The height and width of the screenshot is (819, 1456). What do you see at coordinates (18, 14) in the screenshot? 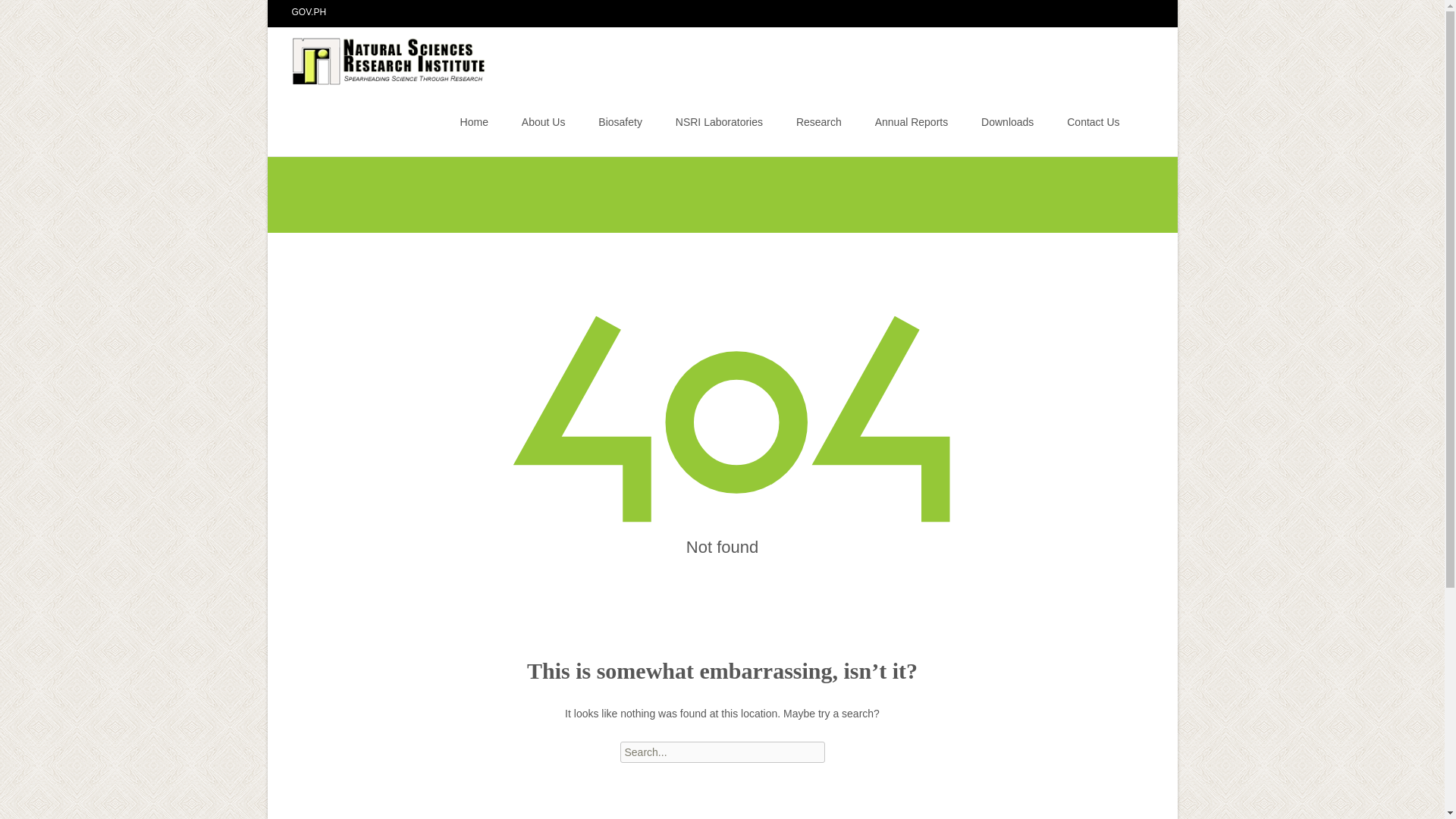
I see `Search` at bounding box center [18, 14].